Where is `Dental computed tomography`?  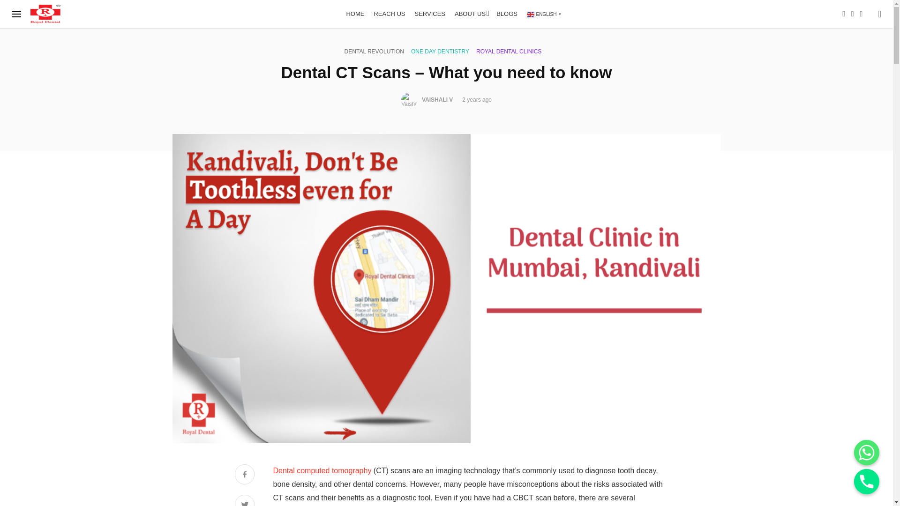 Dental computed tomography is located at coordinates (322, 470).